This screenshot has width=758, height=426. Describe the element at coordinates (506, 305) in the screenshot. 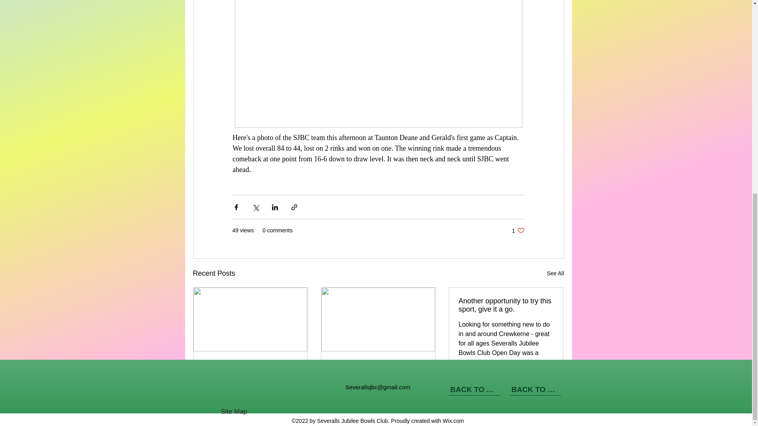

I see `Another opportunity to try this sport, give it a go.` at that location.